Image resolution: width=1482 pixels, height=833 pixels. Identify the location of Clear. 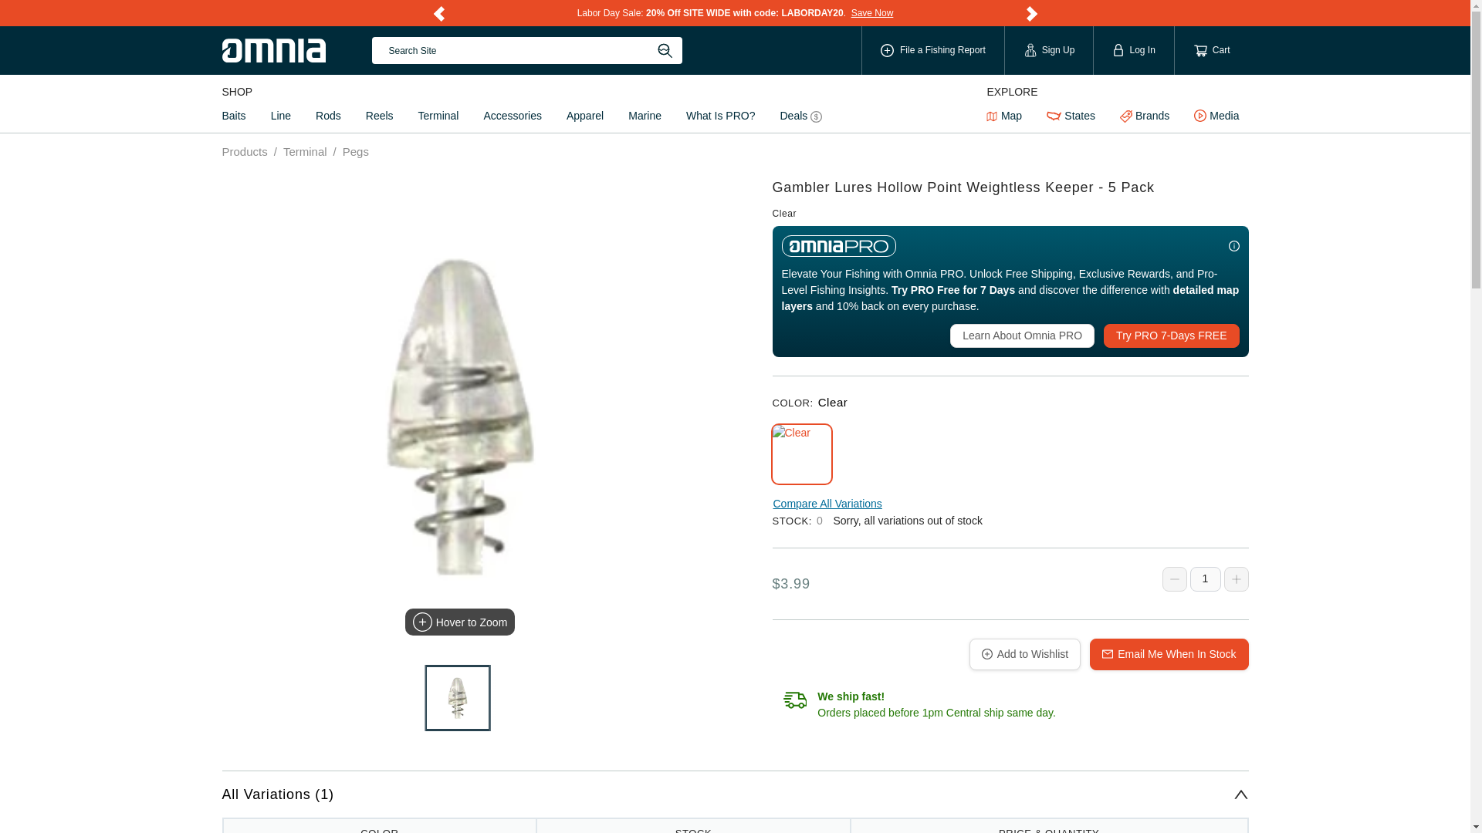
(801, 454).